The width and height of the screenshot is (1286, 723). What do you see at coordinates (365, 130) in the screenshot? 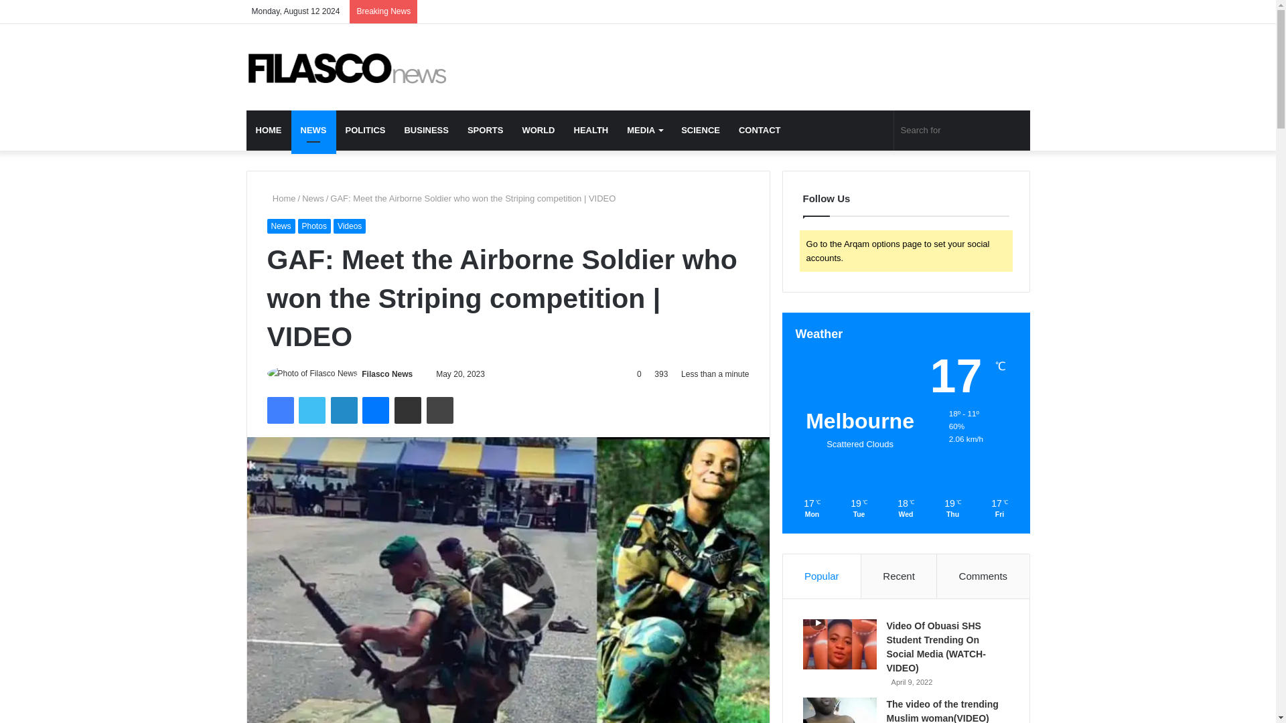
I see `POLITICS` at bounding box center [365, 130].